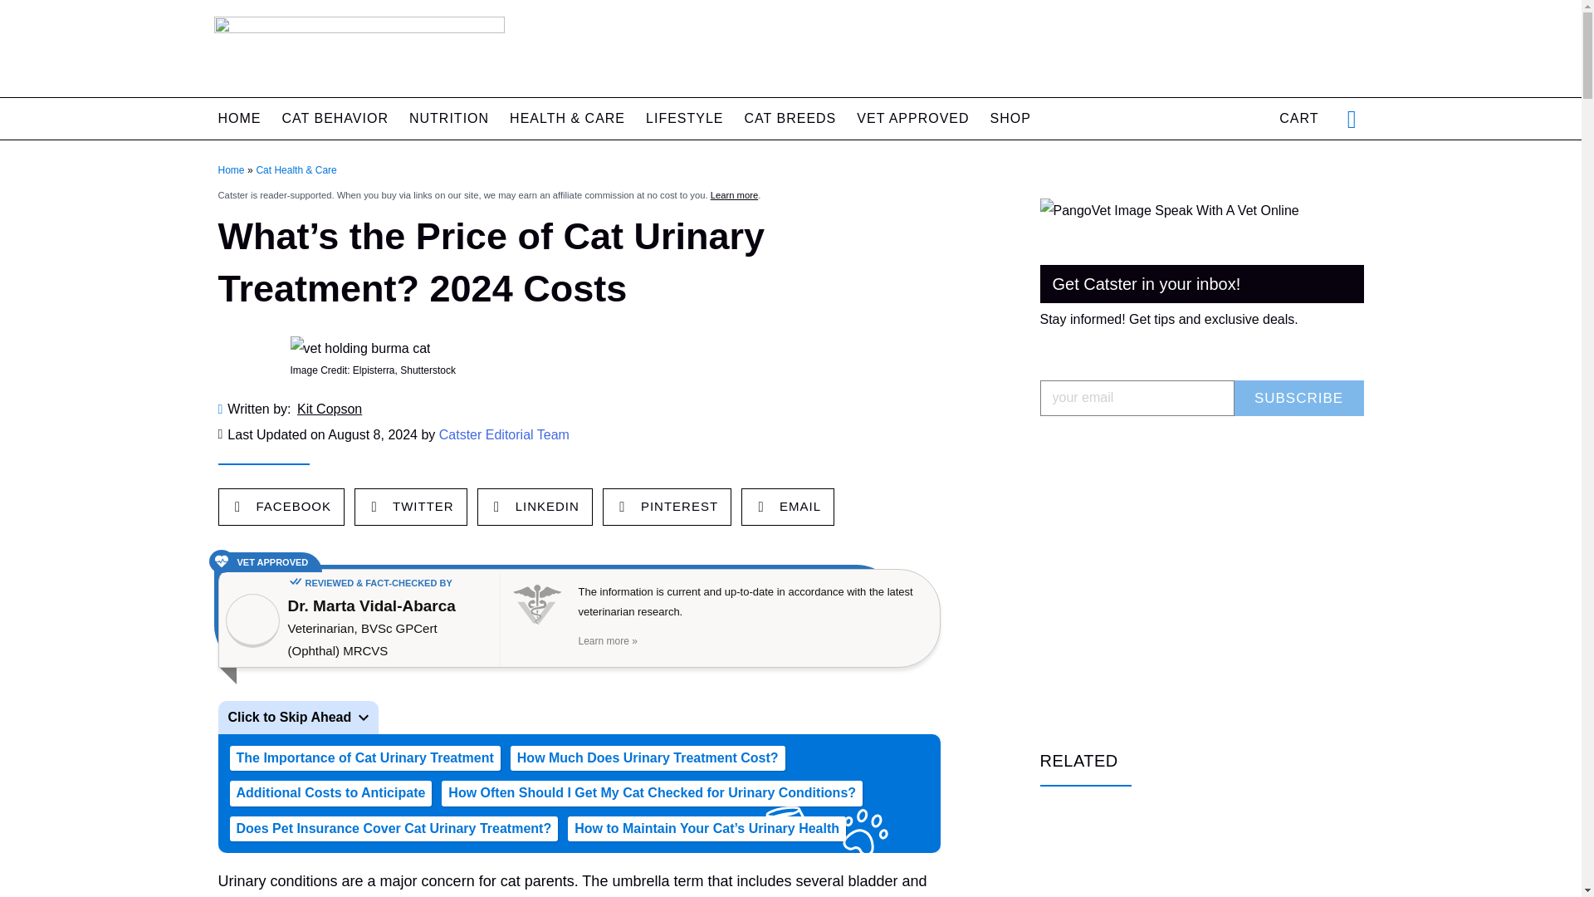 This screenshot has width=1594, height=897. I want to click on CART, so click(1298, 118).